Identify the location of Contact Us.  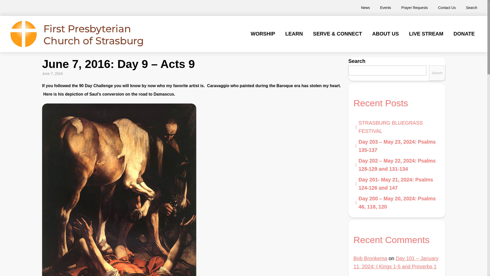
(447, 8).